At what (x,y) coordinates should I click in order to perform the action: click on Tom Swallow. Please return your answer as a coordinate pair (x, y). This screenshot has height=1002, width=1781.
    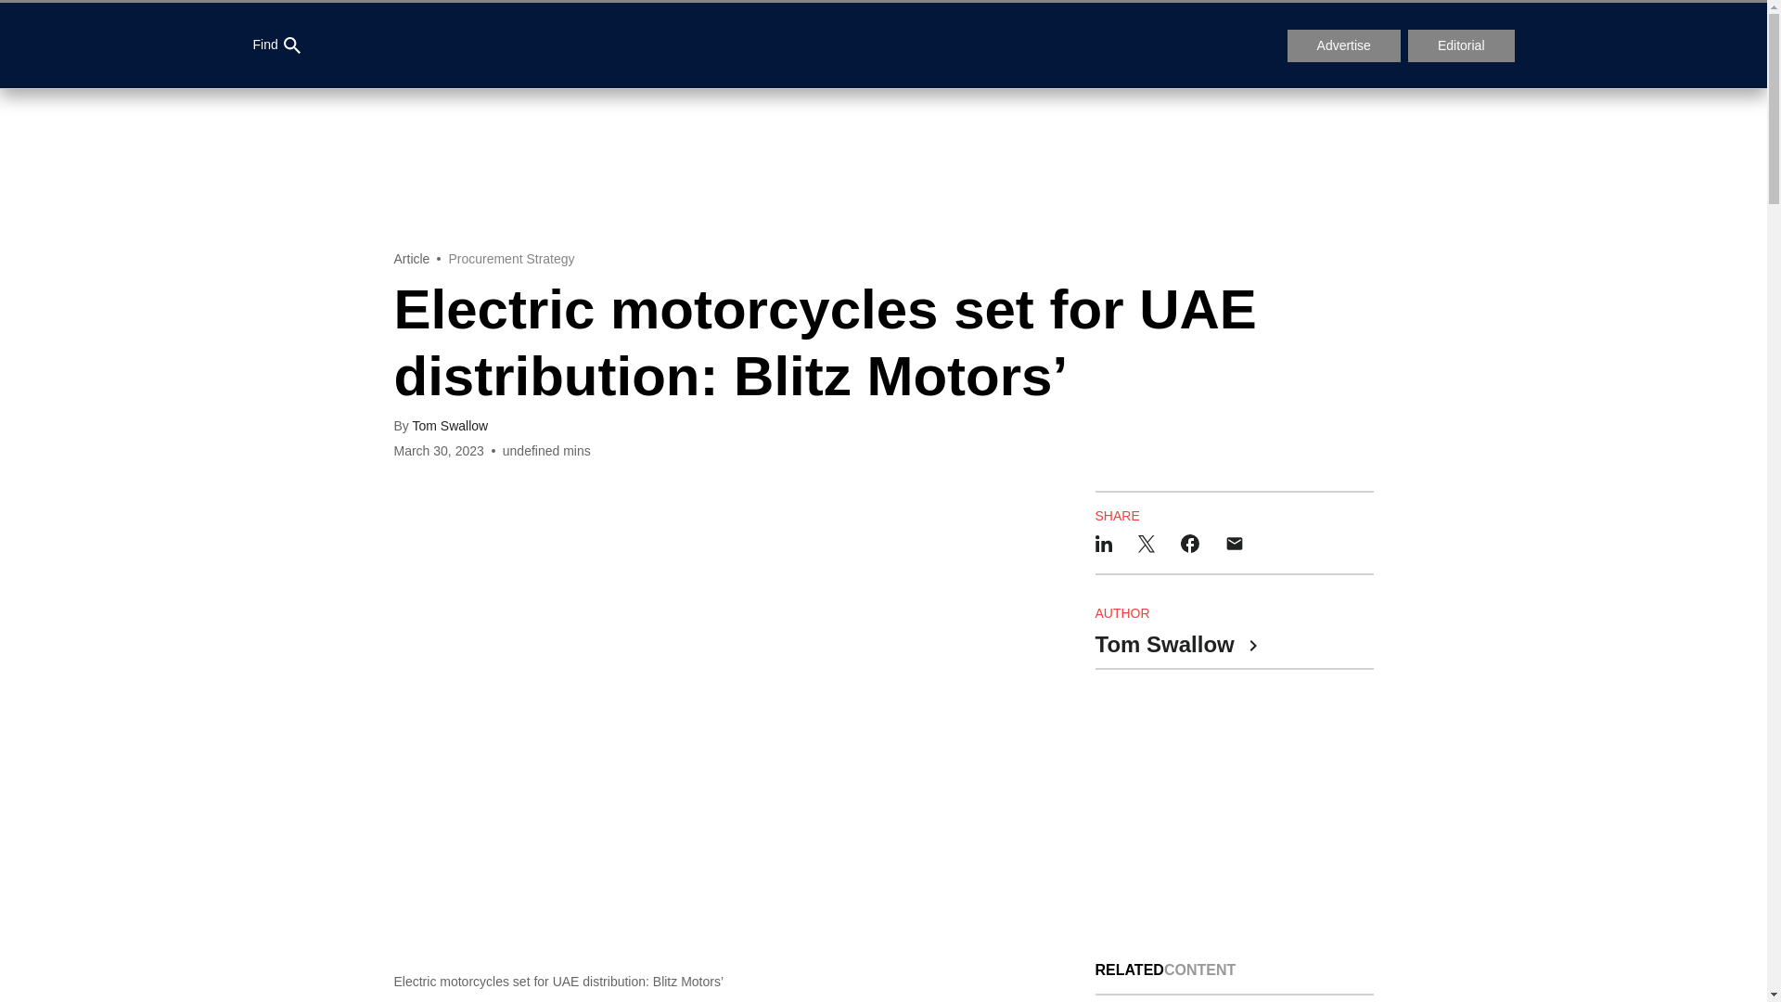
    Looking at the image, I should click on (1174, 646).